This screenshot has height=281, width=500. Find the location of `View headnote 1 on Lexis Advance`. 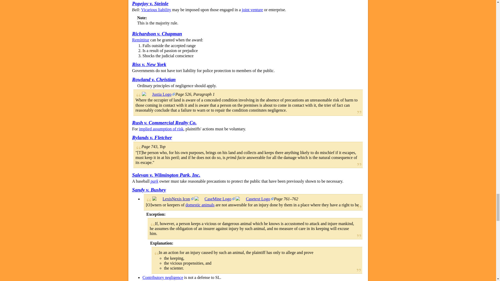

View headnote 1 on Lexis Advance is located at coordinates (173, 199).